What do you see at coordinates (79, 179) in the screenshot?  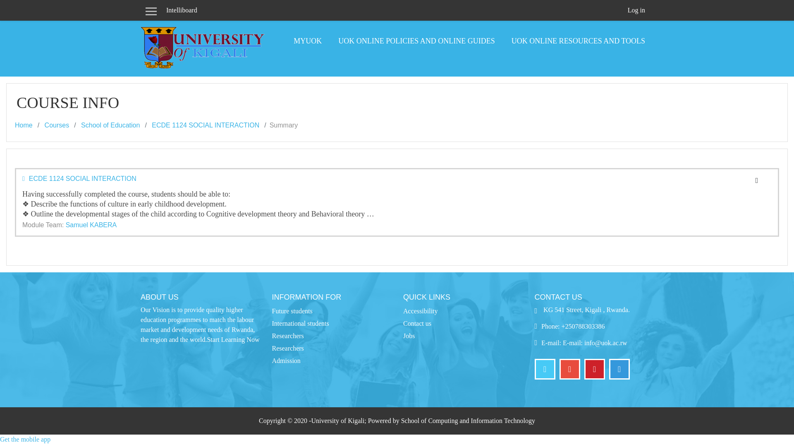 I see `ECDE 1124 SOCIAL INTERACTION` at bounding box center [79, 179].